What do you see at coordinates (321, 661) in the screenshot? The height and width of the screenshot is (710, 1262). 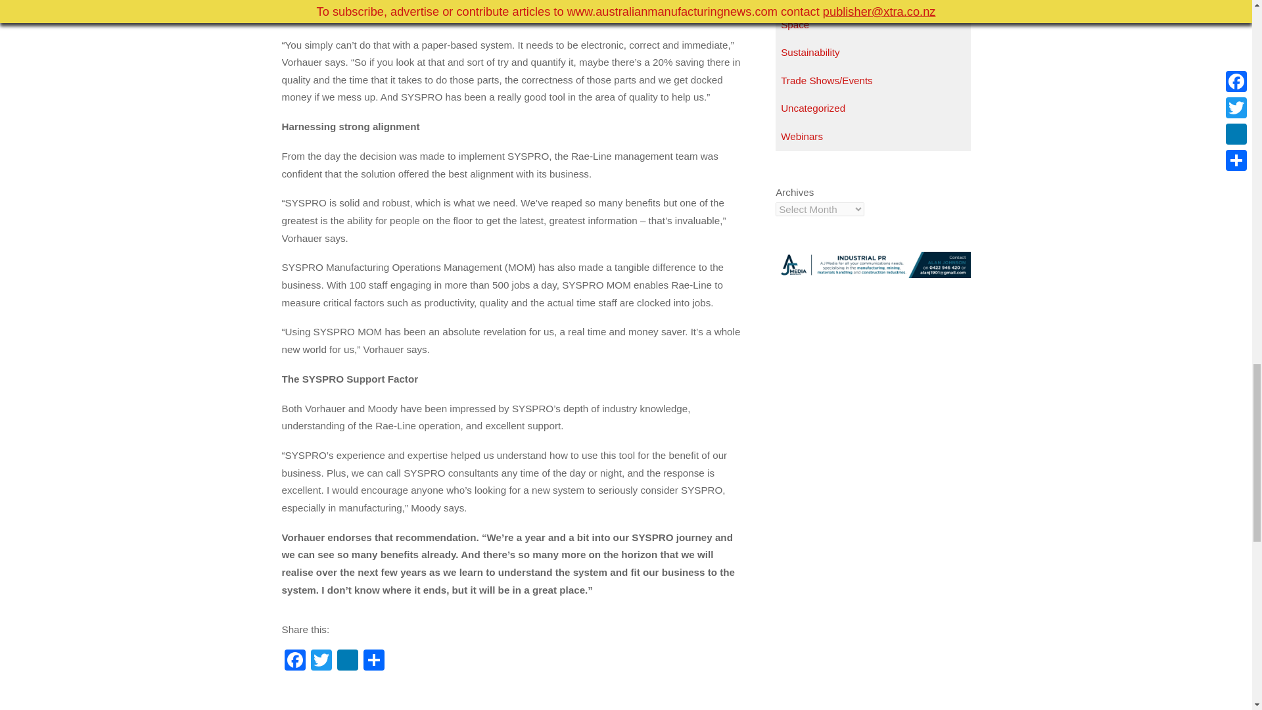 I see `Twitter` at bounding box center [321, 661].